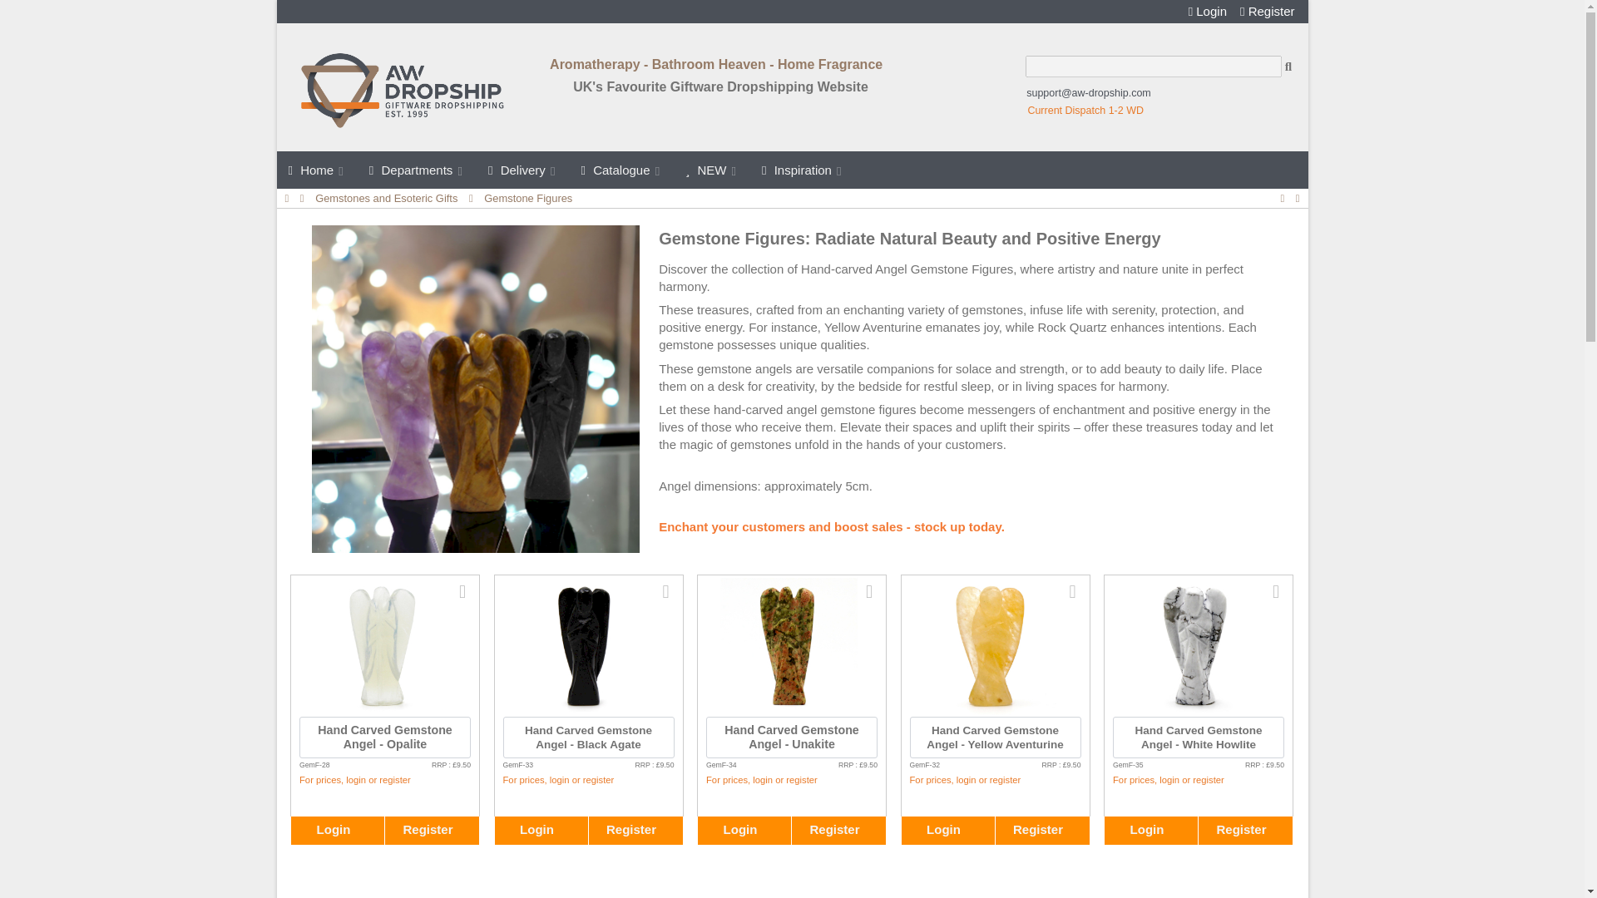 This screenshot has width=1597, height=898. Describe the element at coordinates (476, 388) in the screenshot. I see `Gemstone Figures - Ancient Wisdom Dropshipping` at that location.